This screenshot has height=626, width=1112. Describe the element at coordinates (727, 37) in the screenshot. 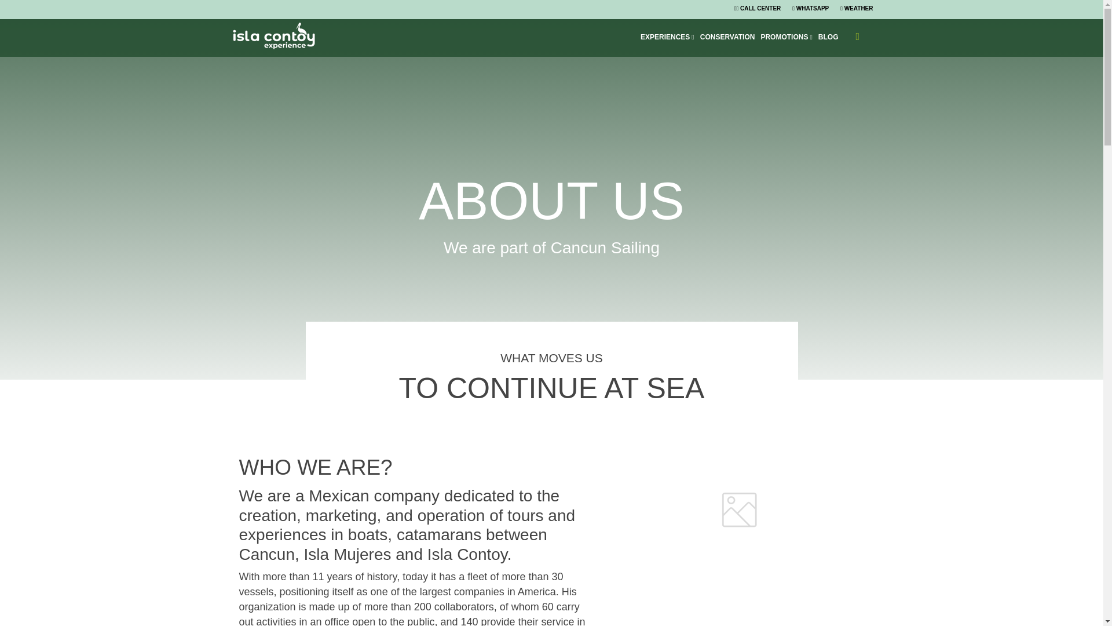

I see `CONSERVATION` at that location.